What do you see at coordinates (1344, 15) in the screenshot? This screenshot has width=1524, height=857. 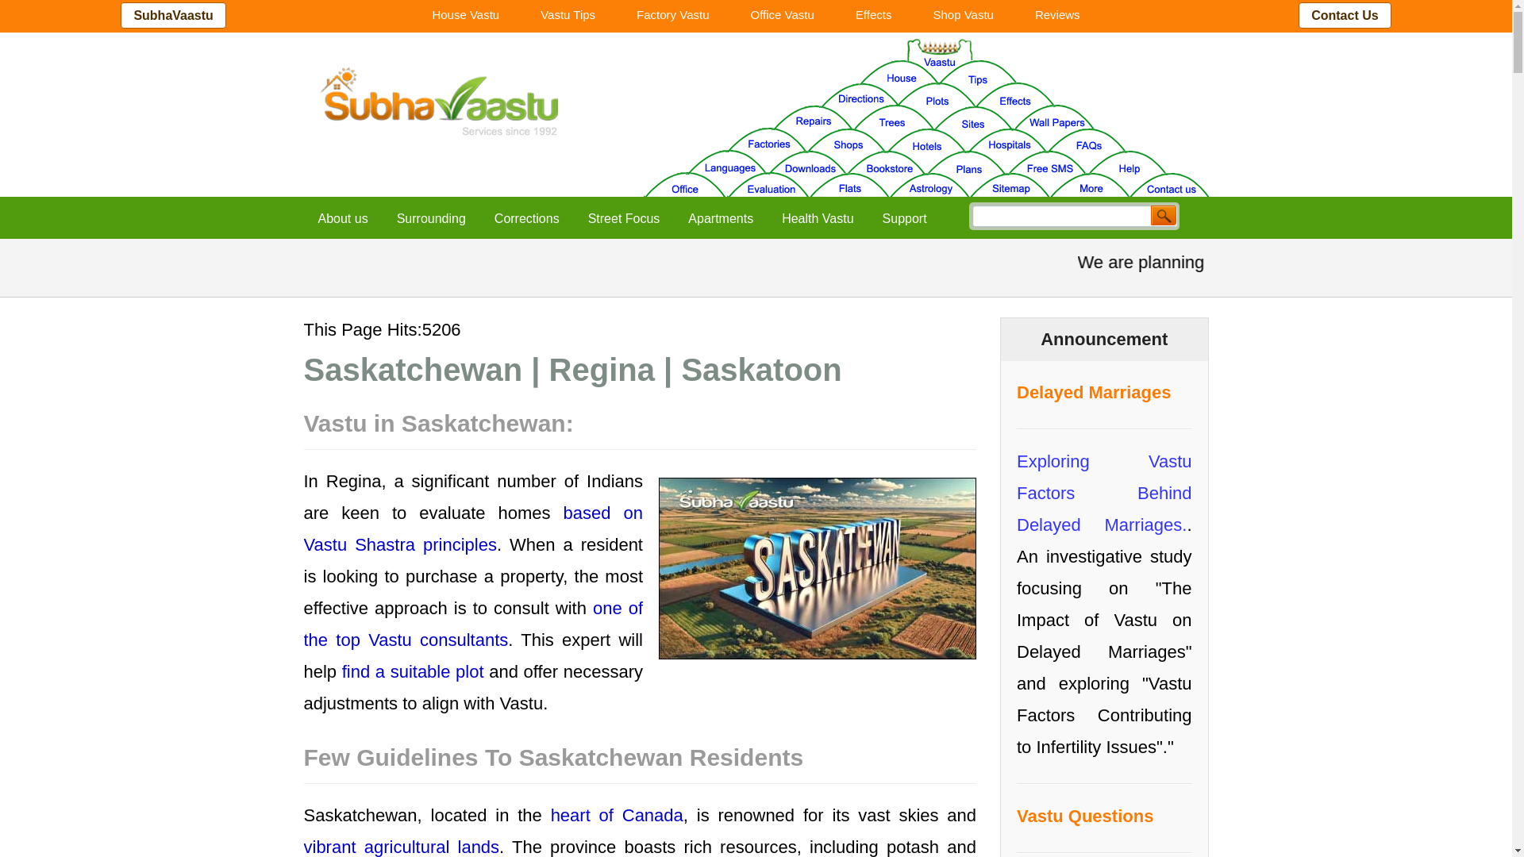 I see `Contact Us` at bounding box center [1344, 15].